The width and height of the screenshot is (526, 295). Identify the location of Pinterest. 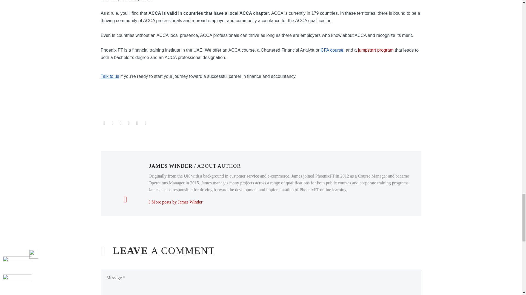
(121, 123).